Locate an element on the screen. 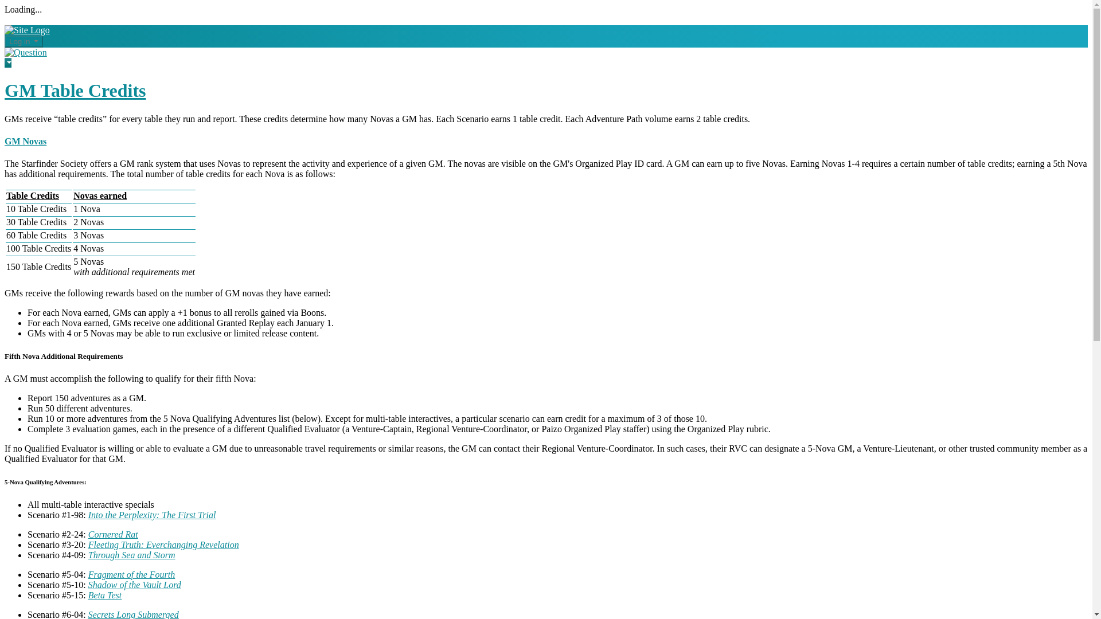  Fleeting Truth: Everchanging Revelation is located at coordinates (163, 544).